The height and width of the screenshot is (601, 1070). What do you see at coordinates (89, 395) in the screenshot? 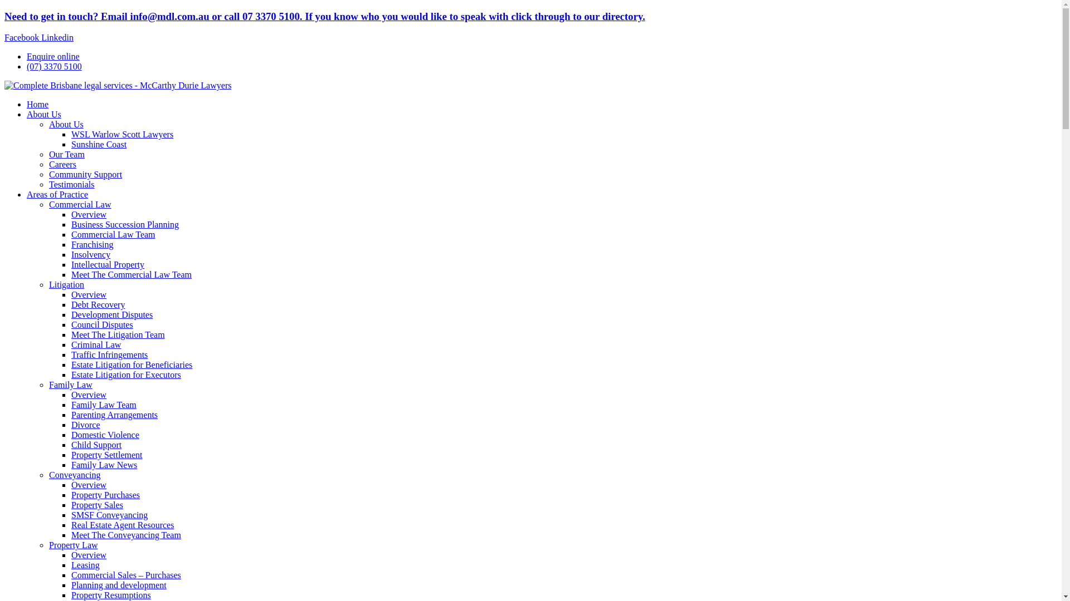
I see `Overview` at bounding box center [89, 395].